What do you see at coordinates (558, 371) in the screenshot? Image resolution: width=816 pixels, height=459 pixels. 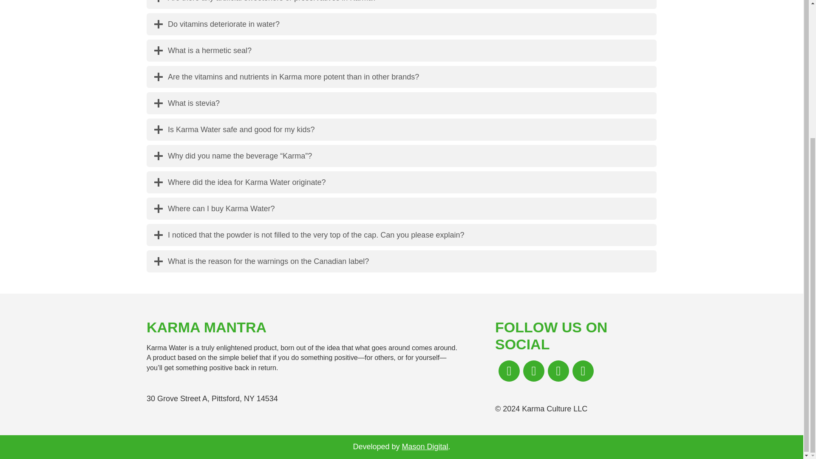 I see `Connect with us on Twitter` at bounding box center [558, 371].